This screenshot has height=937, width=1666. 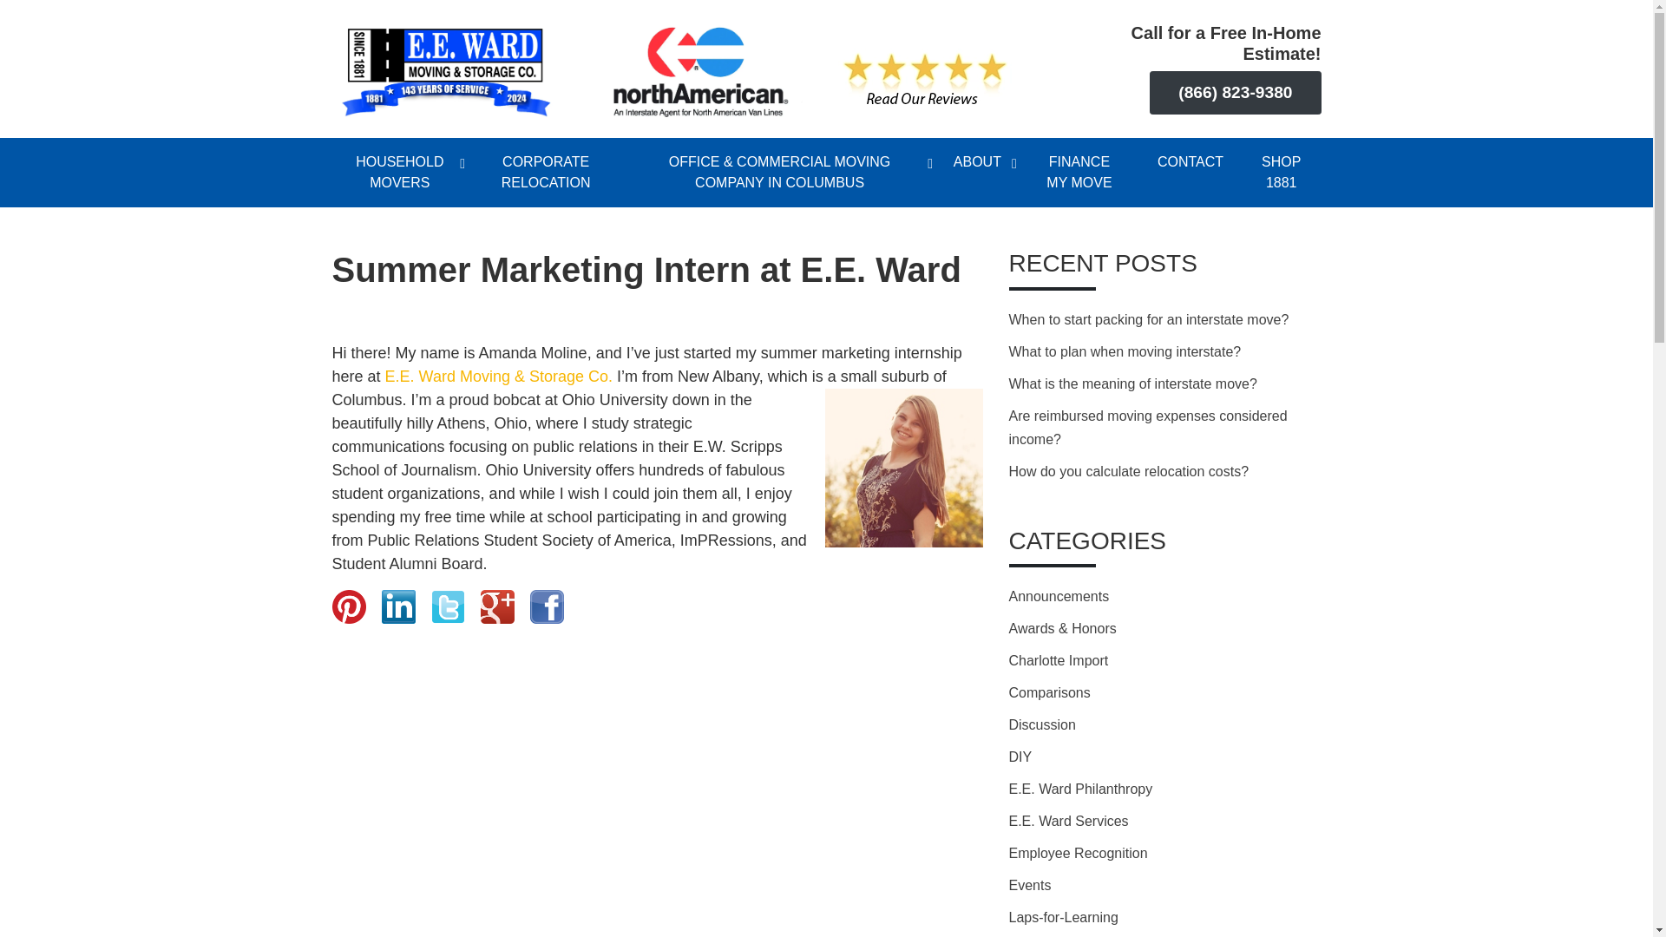 I want to click on ABOUT, so click(x=977, y=161).